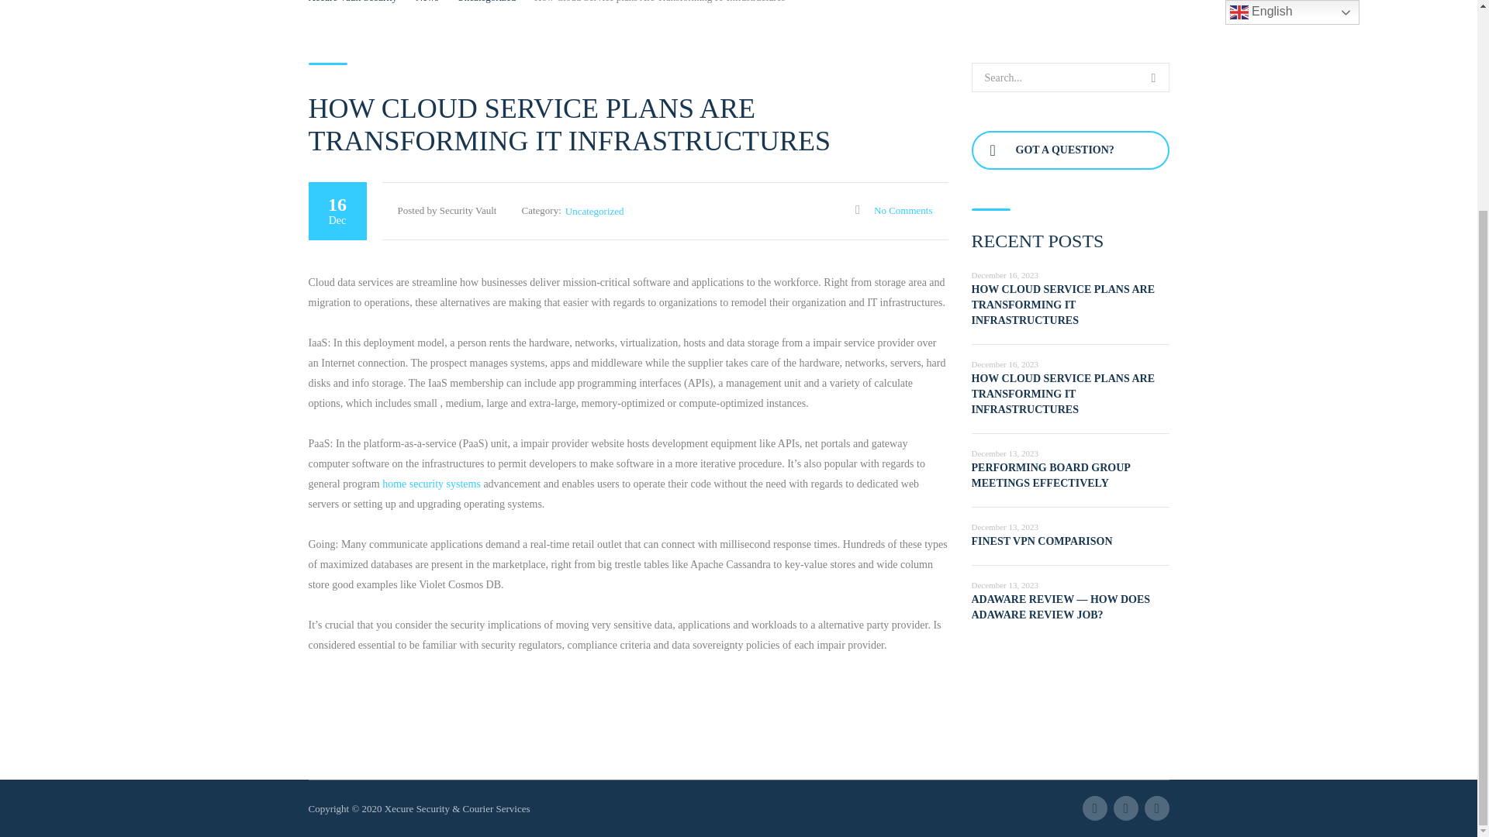  What do you see at coordinates (427, 2) in the screenshot?
I see `Go to News.` at bounding box center [427, 2].